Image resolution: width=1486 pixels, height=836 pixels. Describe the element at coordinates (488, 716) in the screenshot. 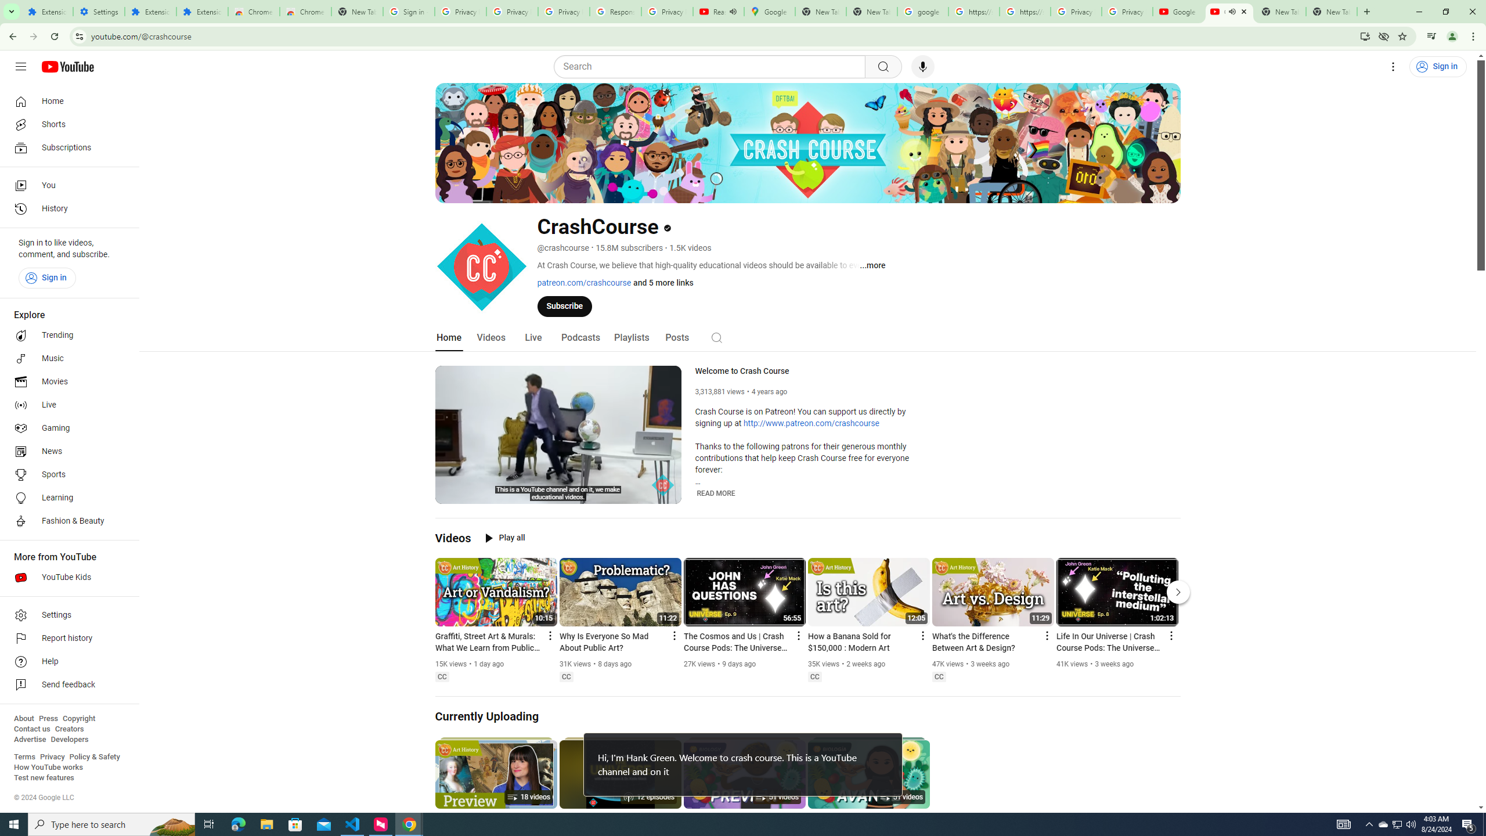

I see `Currently Uploading` at that location.